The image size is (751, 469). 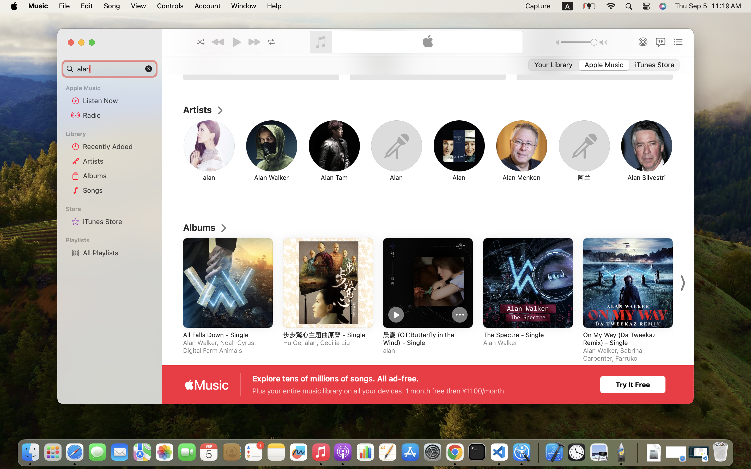 I want to click on Alan Silvestri, so click(x=647, y=177).